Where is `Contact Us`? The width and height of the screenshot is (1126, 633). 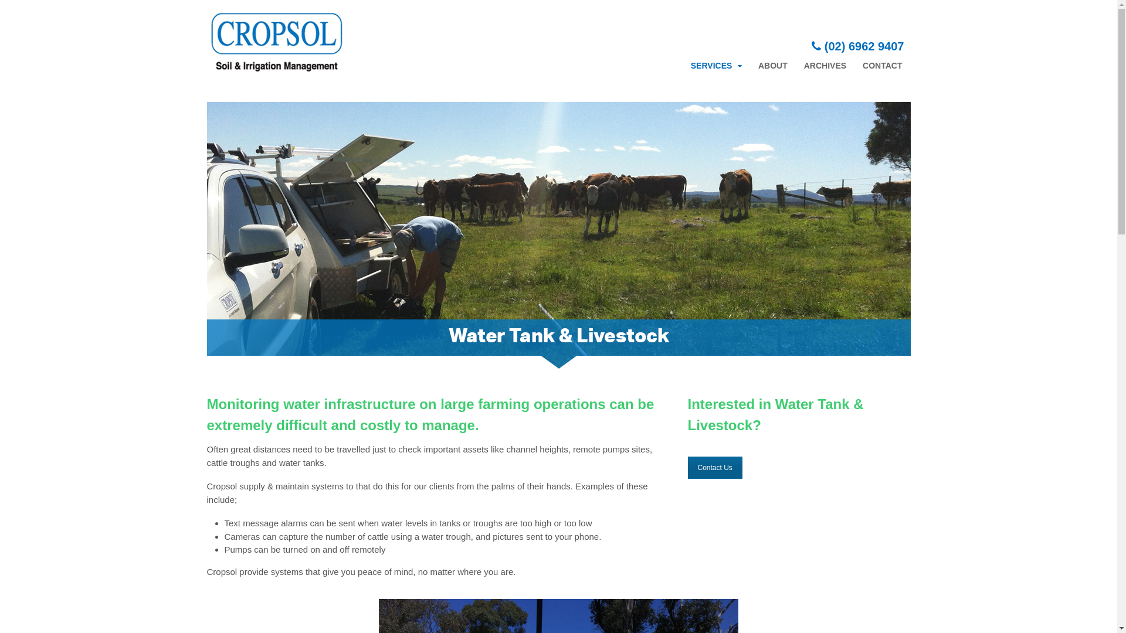 Contact Us is located at coordinates (714, 468).